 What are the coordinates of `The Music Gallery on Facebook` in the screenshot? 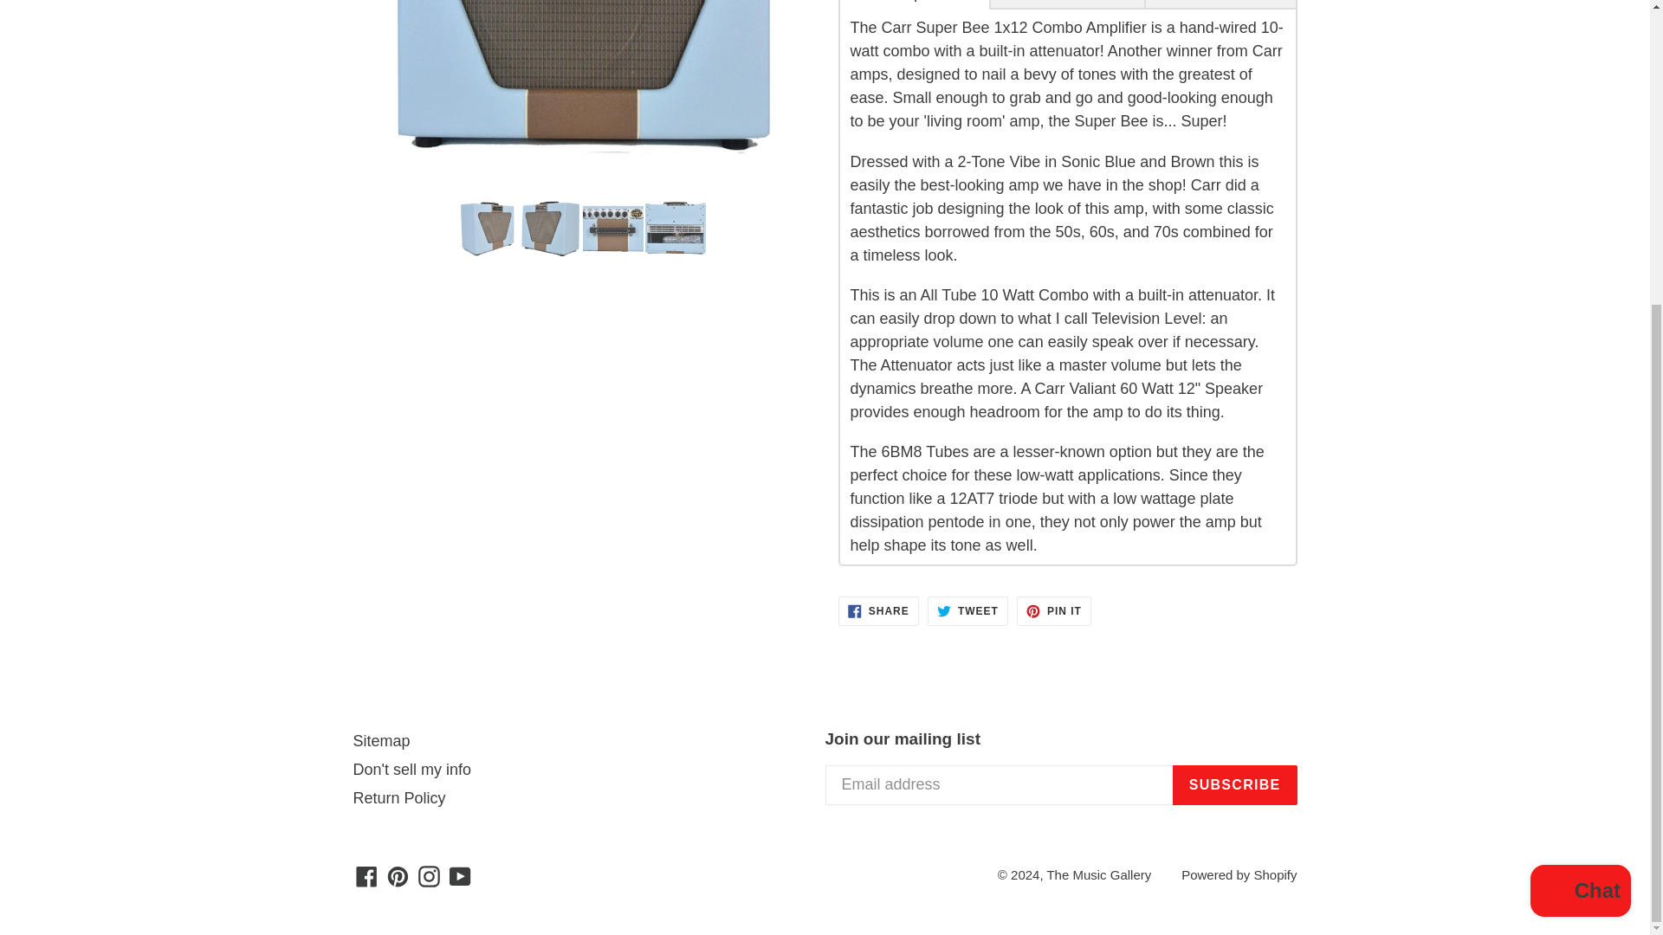 It's located at (366, 874).